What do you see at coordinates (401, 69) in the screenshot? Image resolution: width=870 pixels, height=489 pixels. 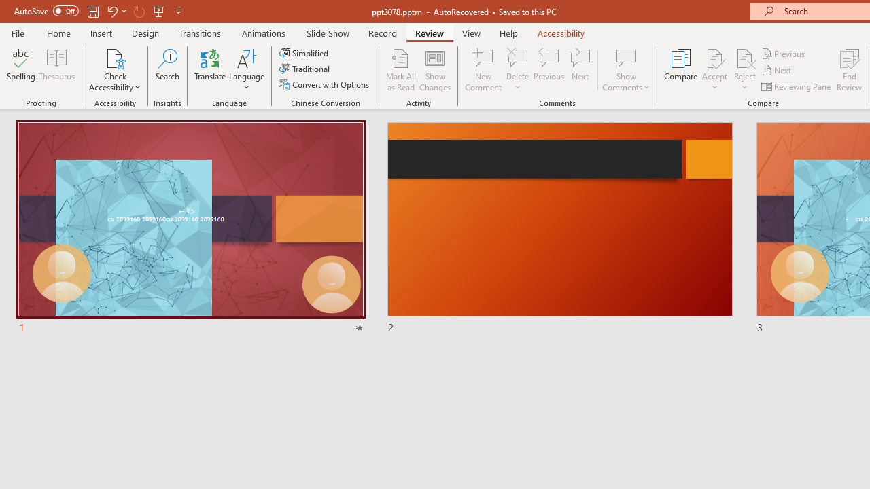 I see `Mark All as Read` at bounding box center [401, 69].